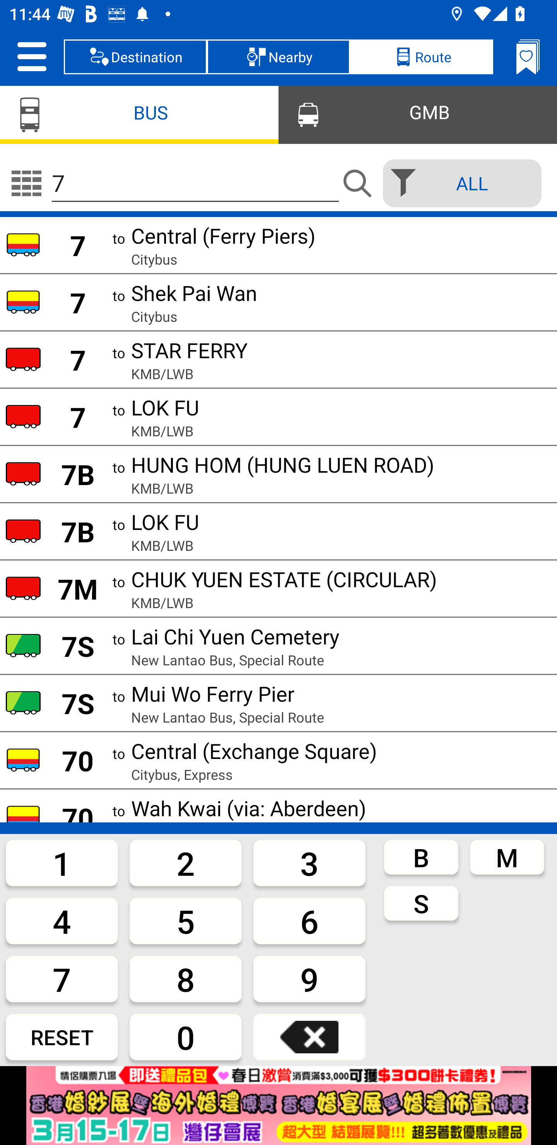 The height and width of the screenshot is (1145, 557). Describe the element at coordinates (464, 857) in the screenshot. I see `B M` at that location.